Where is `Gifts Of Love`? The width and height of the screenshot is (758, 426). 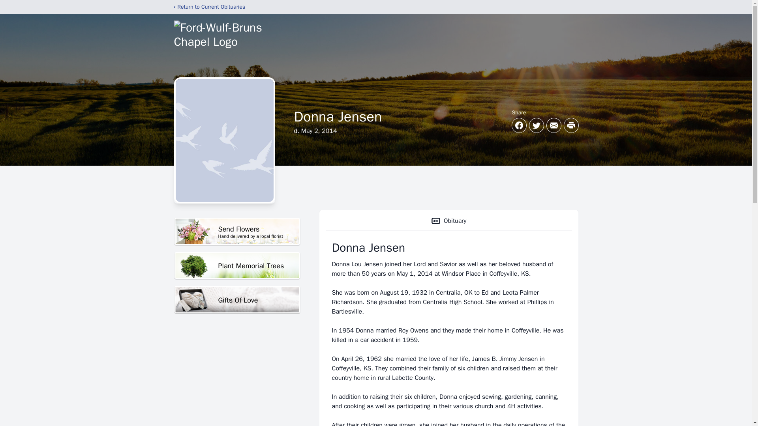
Gifts Of Love is located at coordinates (237, 266).